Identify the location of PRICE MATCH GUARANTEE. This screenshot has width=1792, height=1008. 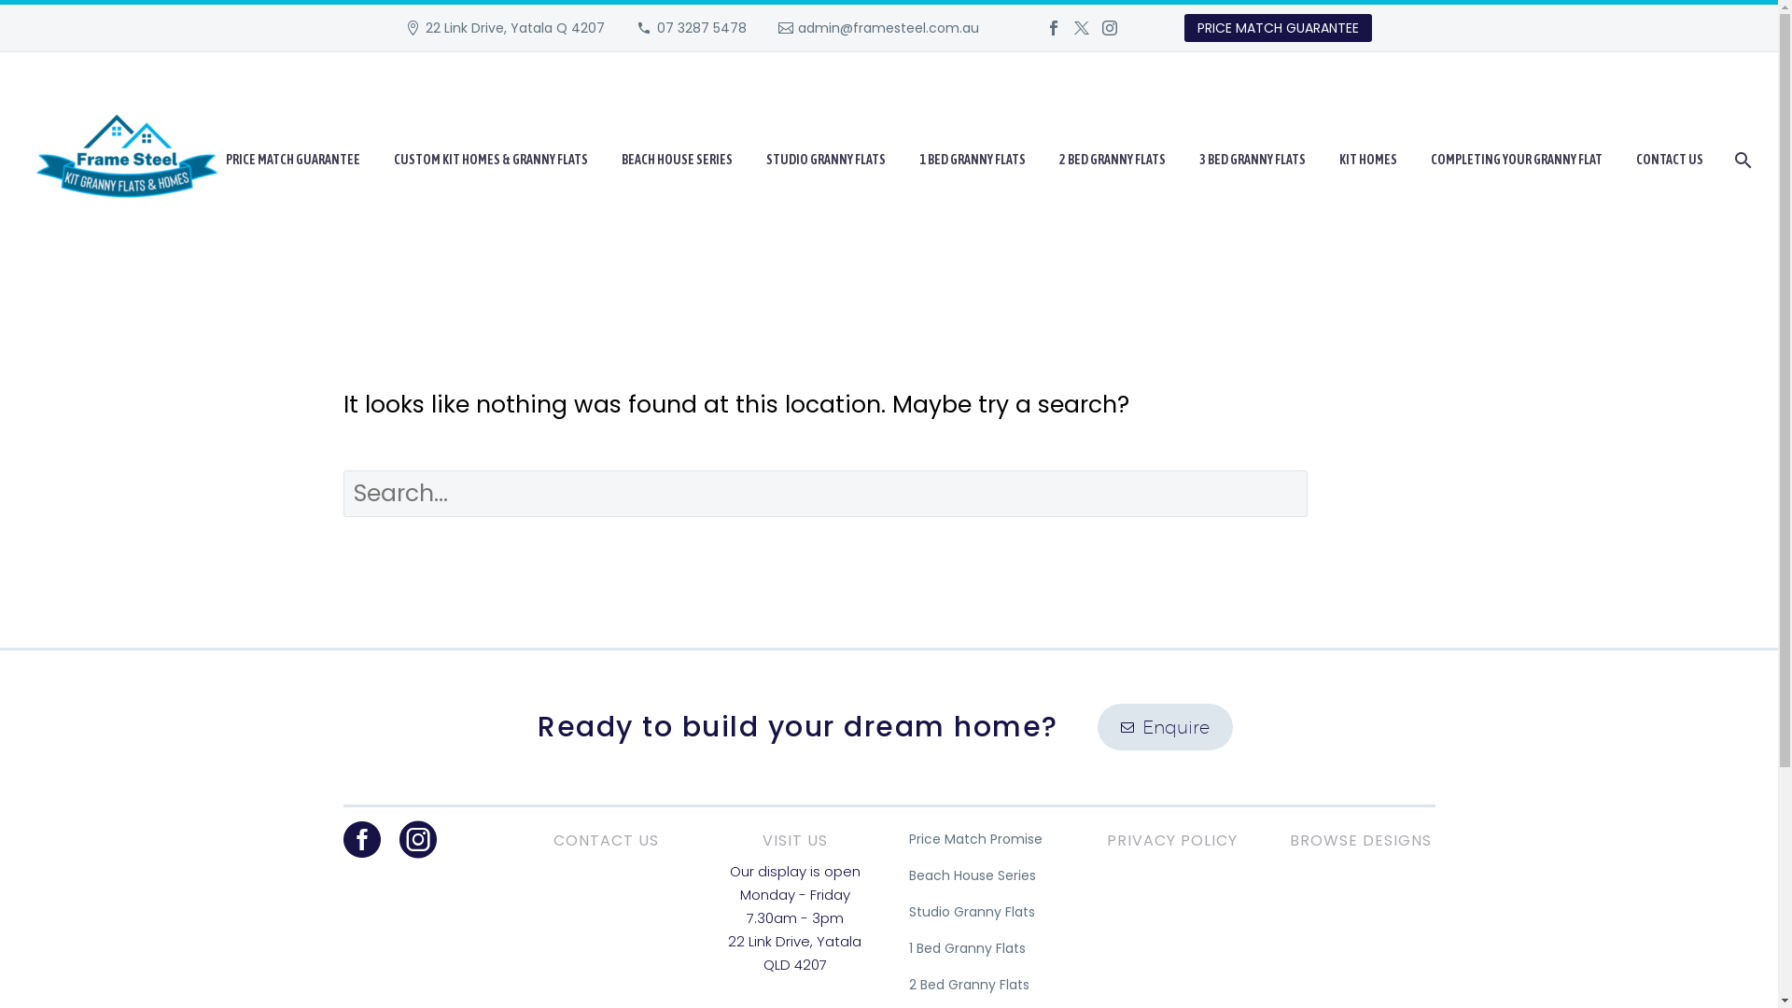
(1279, 28).